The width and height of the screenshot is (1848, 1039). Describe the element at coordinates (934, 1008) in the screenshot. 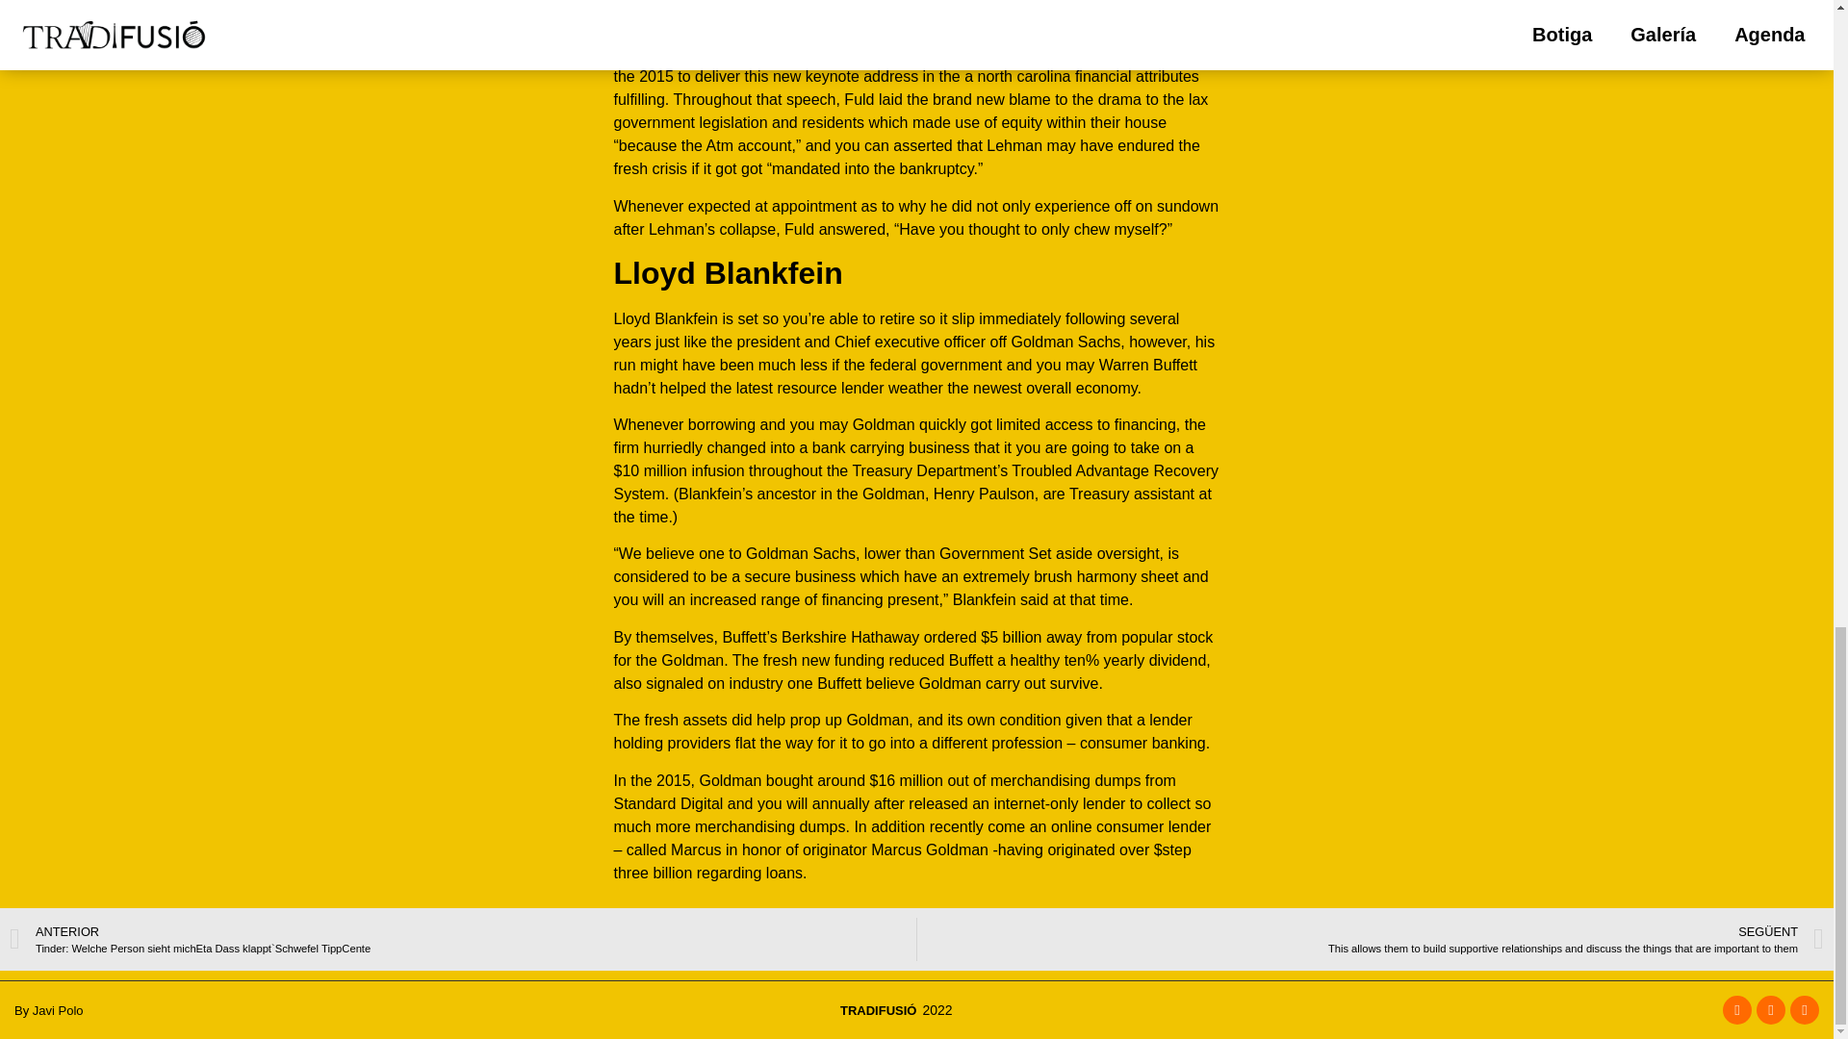

I see `2022` at that location.